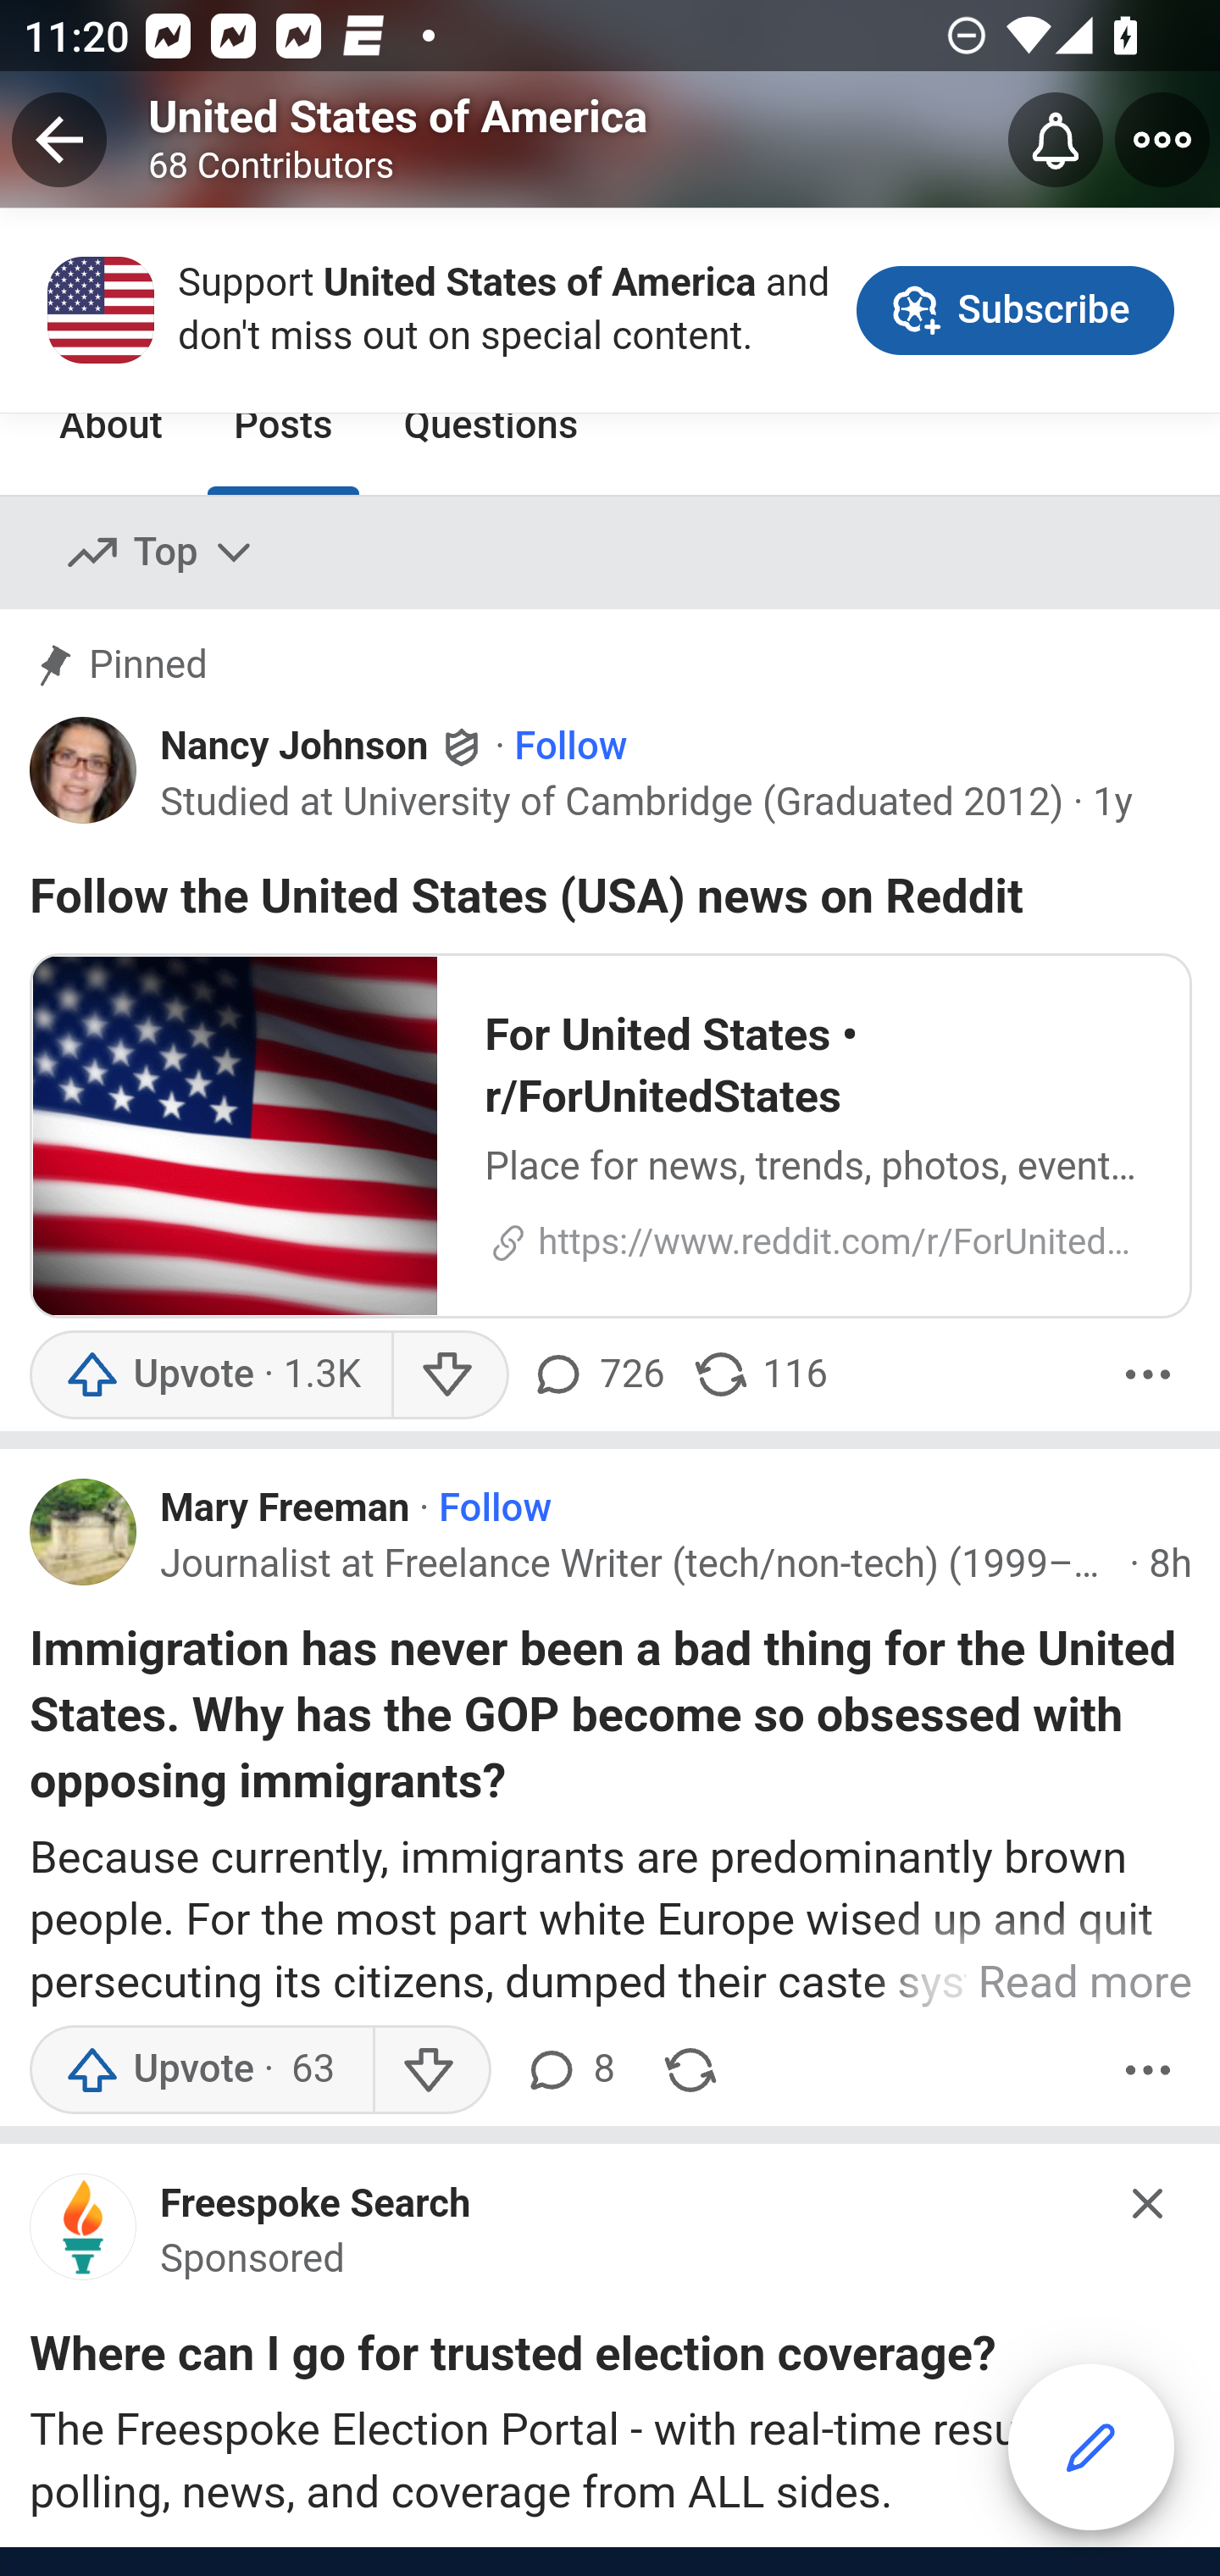  I want to click on Sponsored, so click(252, 2262).